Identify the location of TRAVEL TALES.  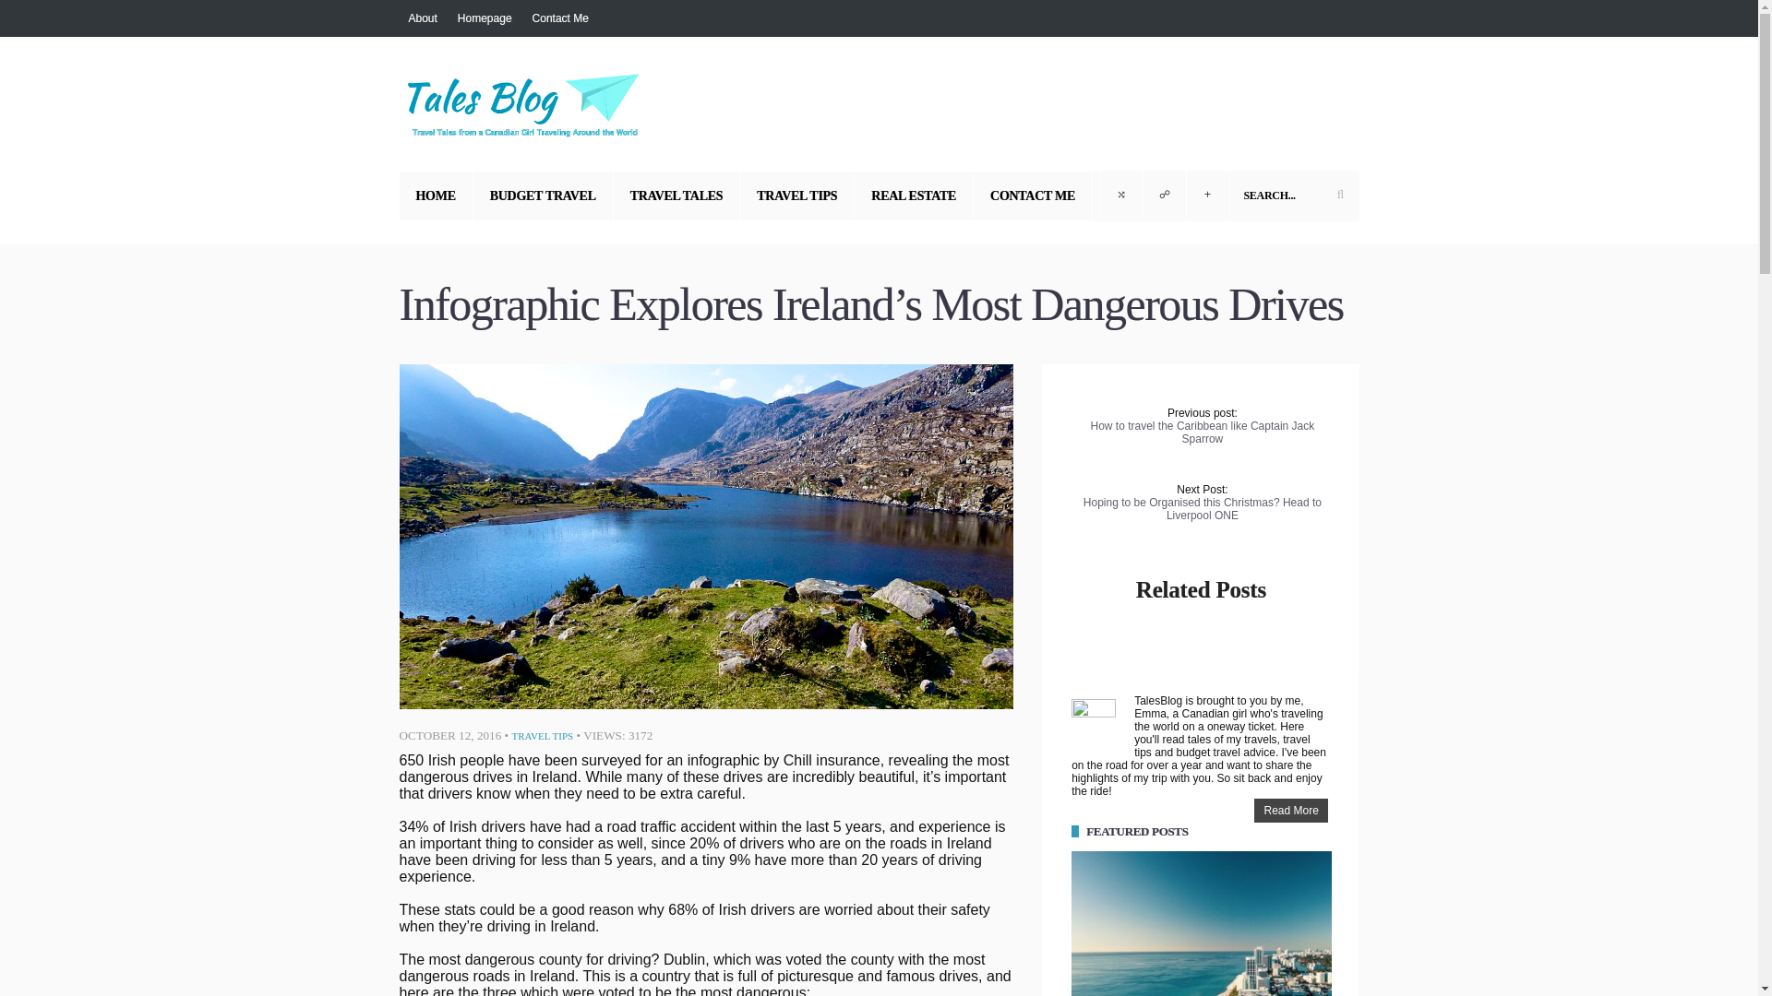
(676, 196).